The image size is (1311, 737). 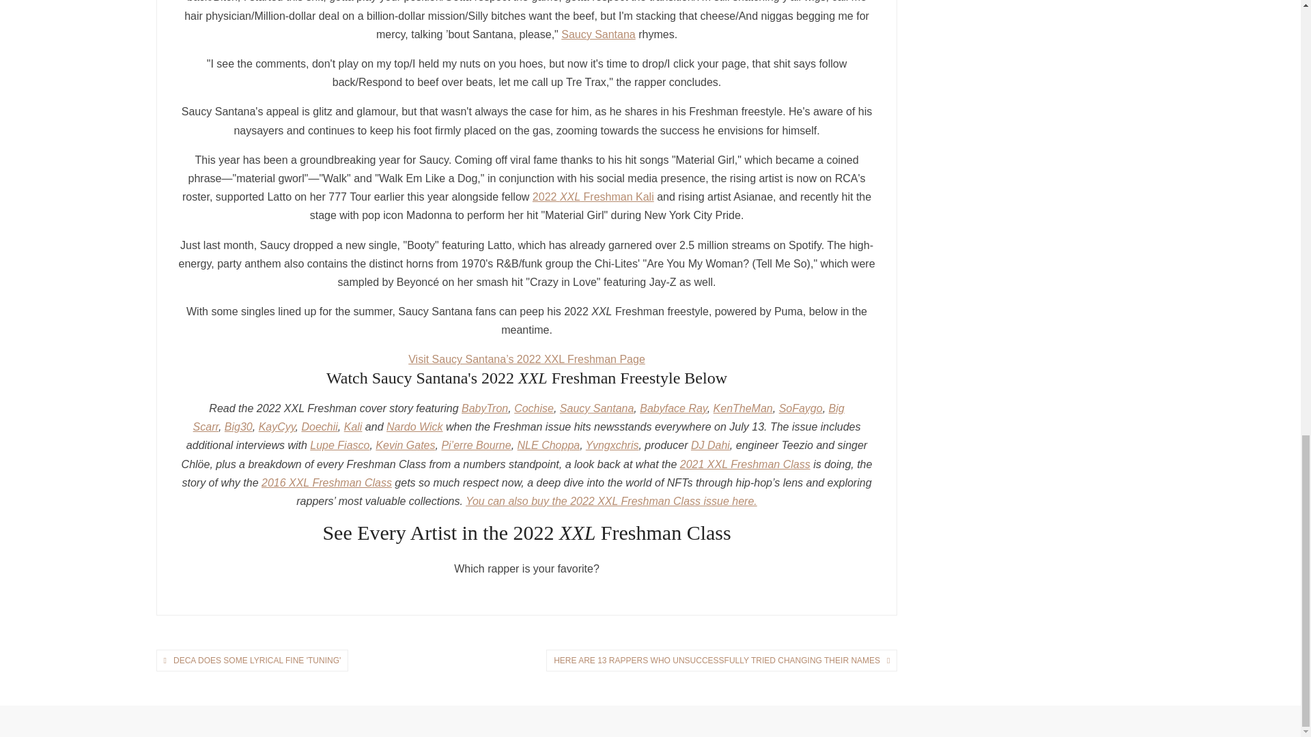 What do you see at coordinates (485, 408) in the screenshot?
I see `BabyTron` at bounding box center [485, 408].